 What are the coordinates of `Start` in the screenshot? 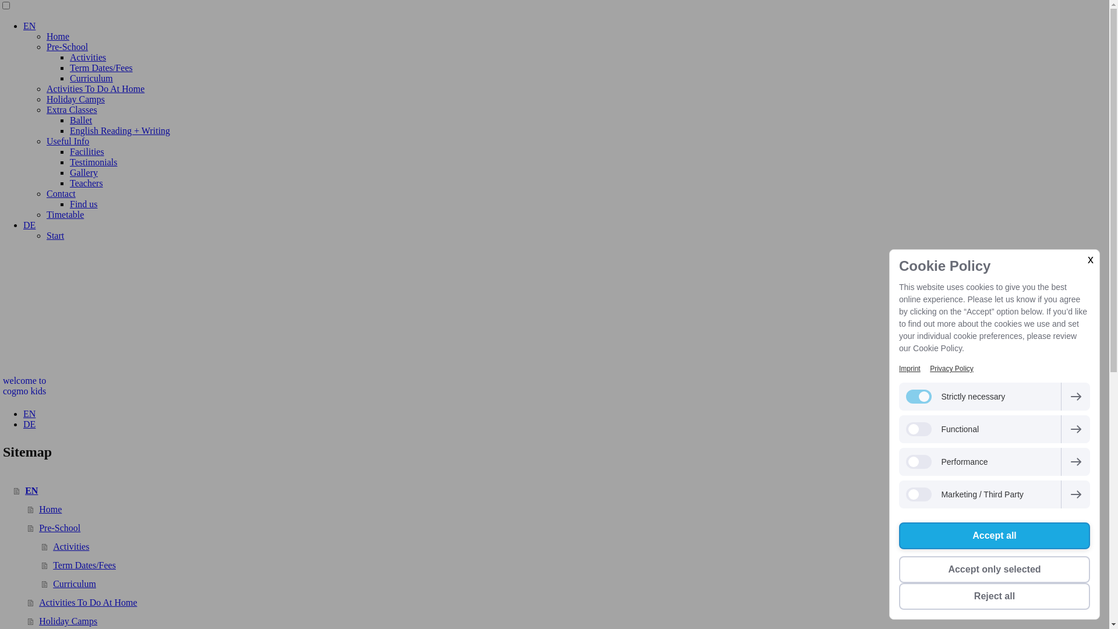 It's located at (55, 235).